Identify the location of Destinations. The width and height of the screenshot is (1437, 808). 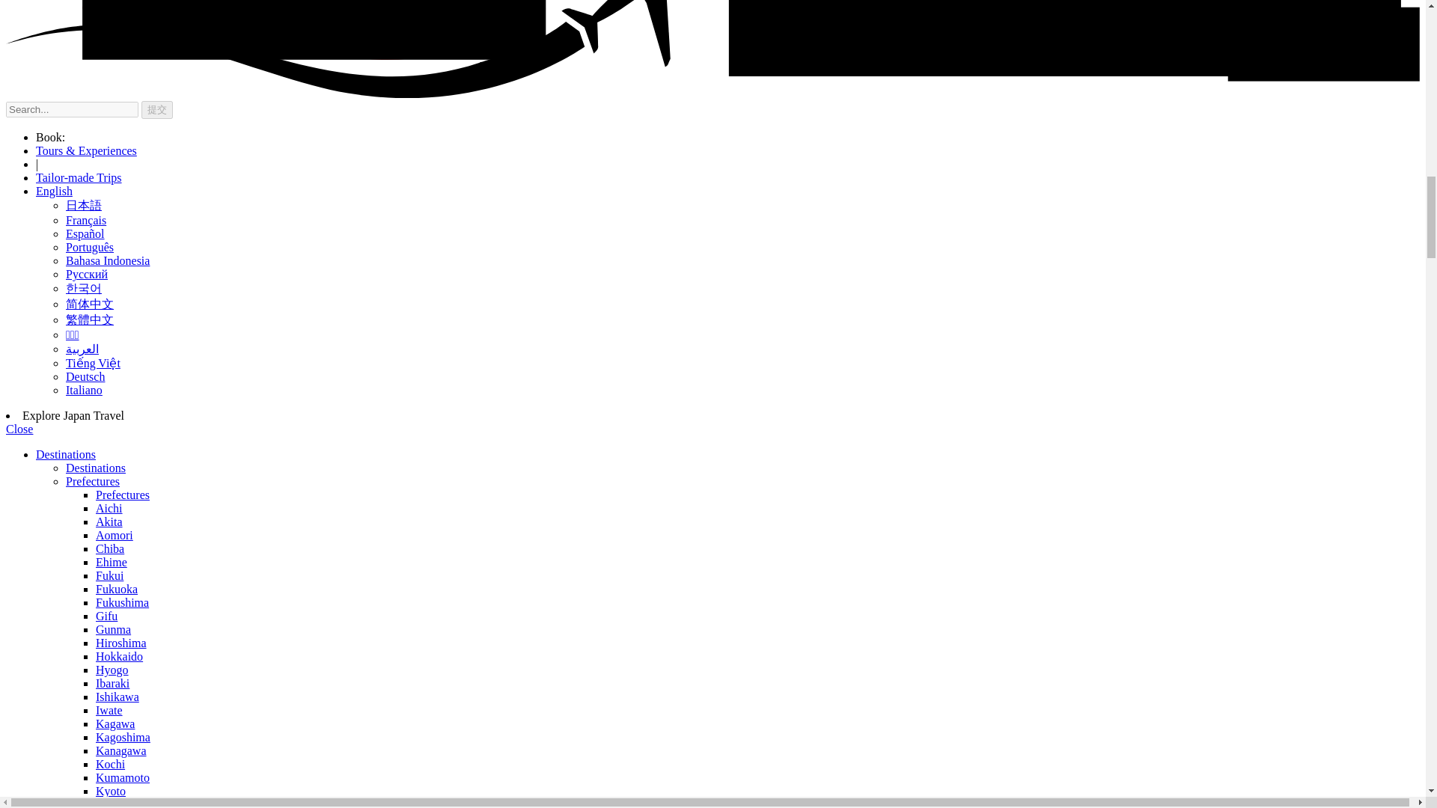
(96, 467).